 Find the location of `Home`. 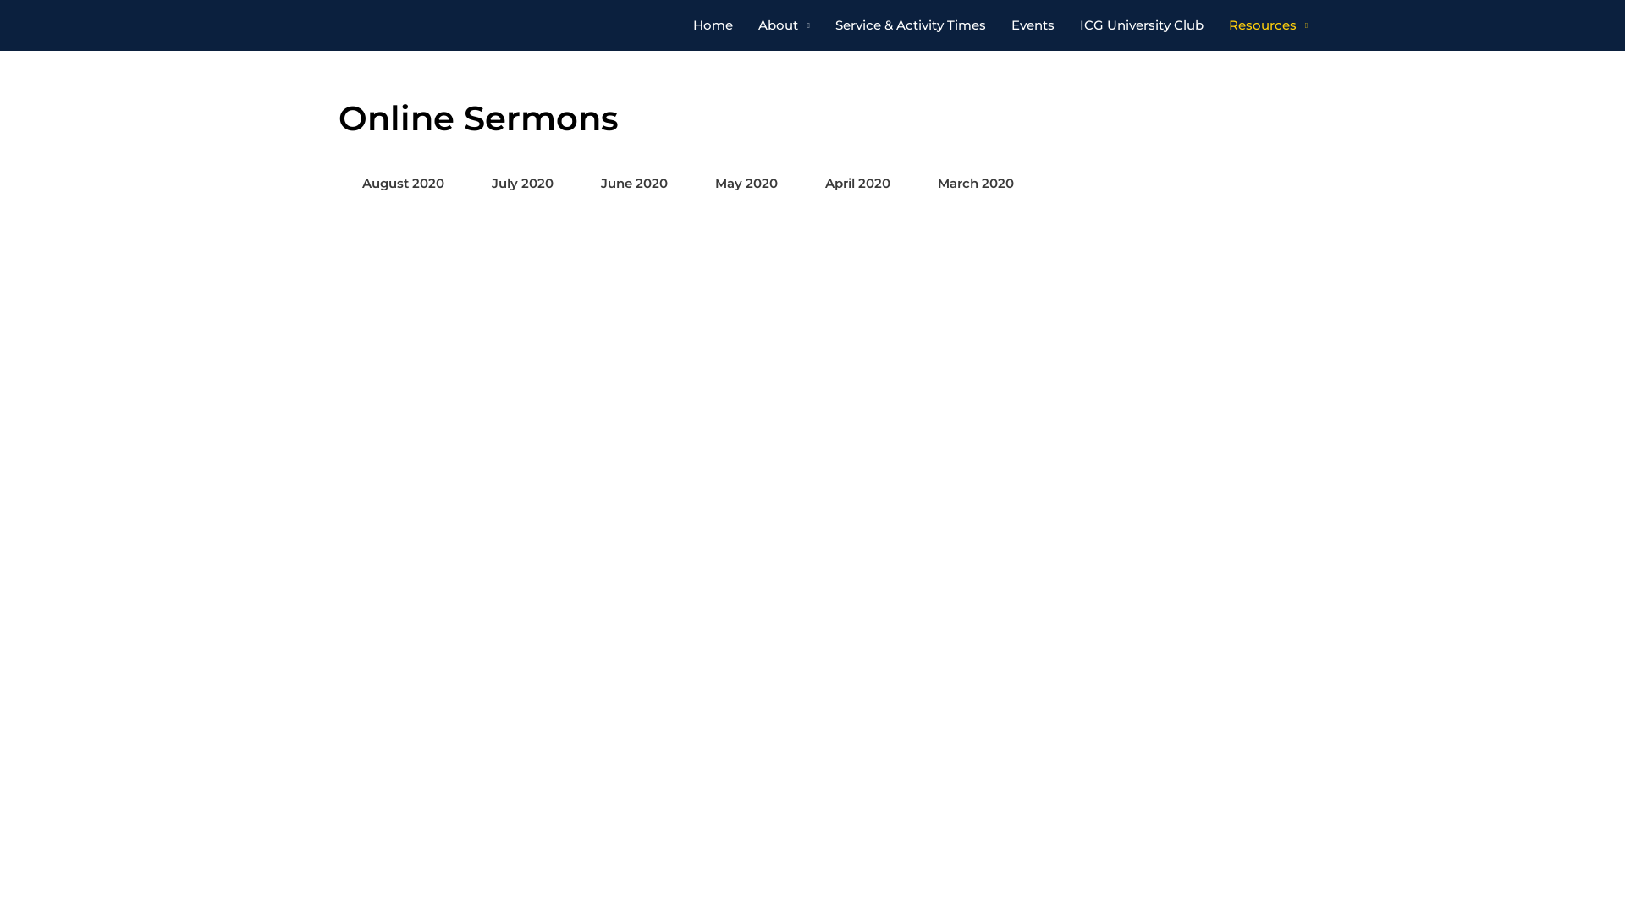

Home is located at coordinates (713, 25).